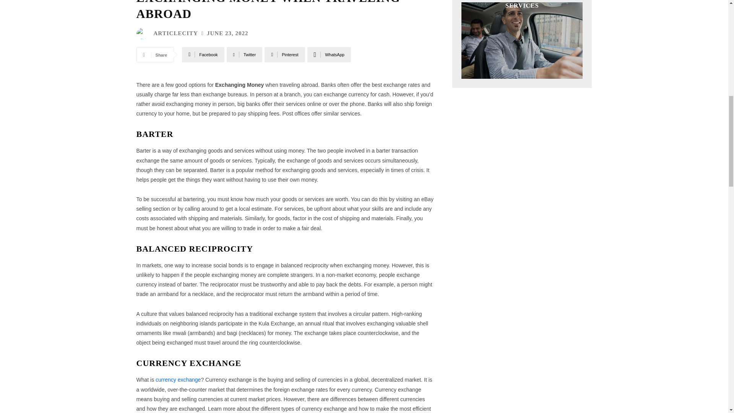  Describe the element at coordinates (203, 55) in the screenshot. I see `Facebook` at that location.